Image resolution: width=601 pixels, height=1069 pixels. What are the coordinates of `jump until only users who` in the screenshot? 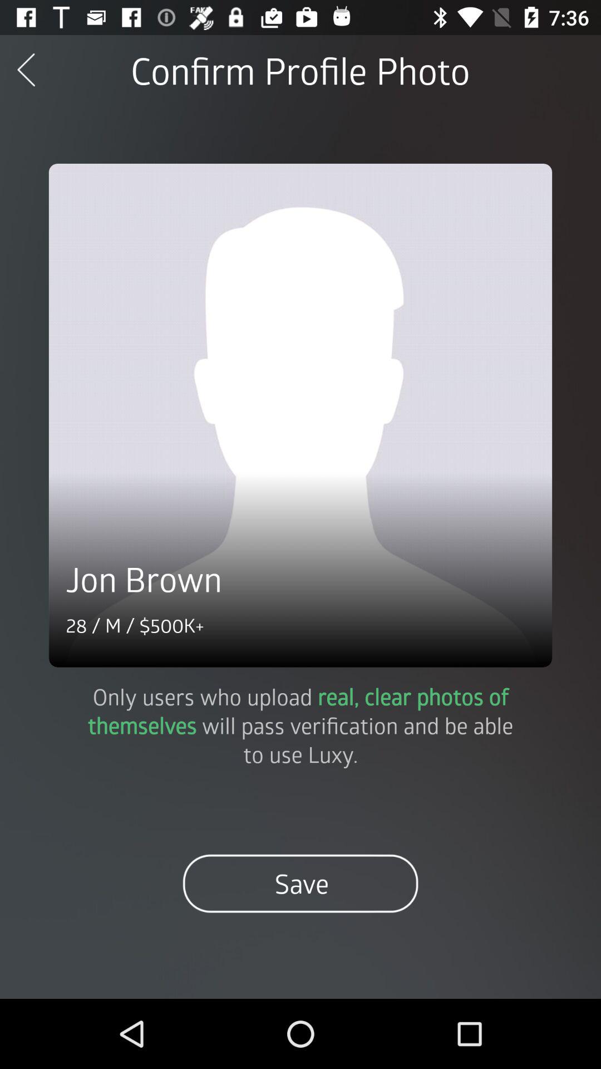 It's located at (300, 725).